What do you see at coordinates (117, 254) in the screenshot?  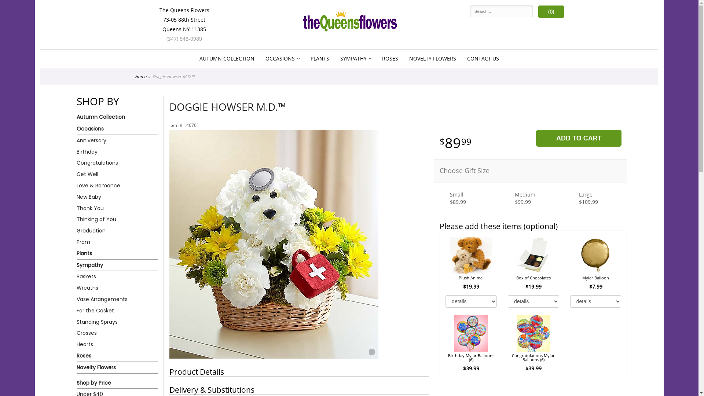 I see `Plants` at bounding box center [117, 254].